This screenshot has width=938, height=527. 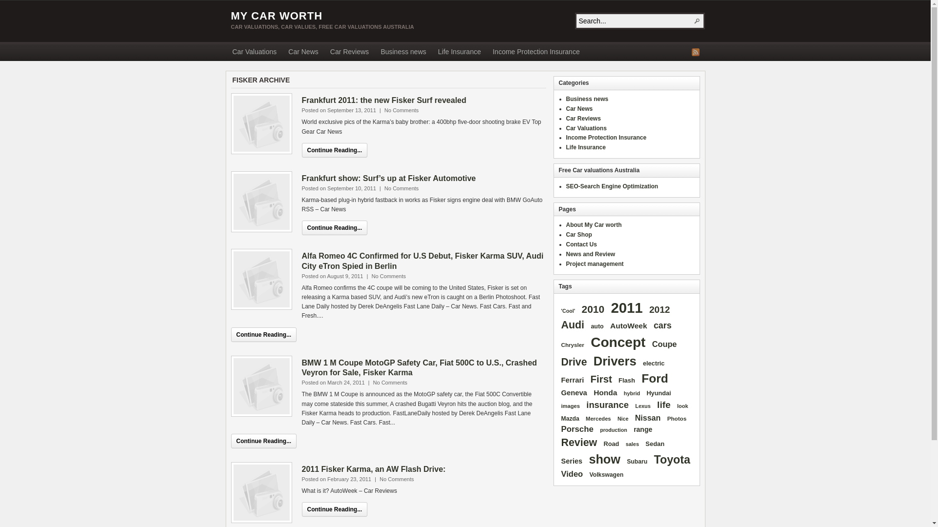 What do you see at coordinates (577, 430) in the screenshot?
I see `Porsche` at bounding box center [577, 430].